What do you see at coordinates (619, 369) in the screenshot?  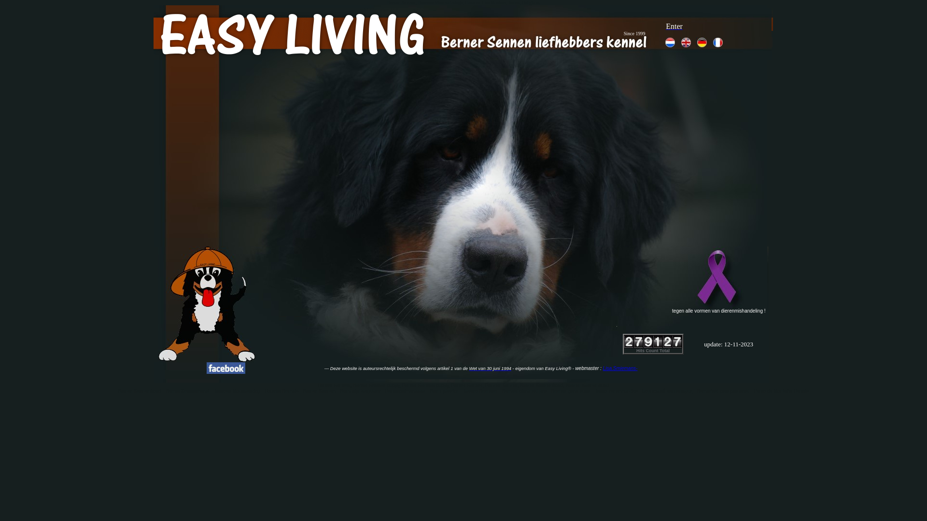 I see `Lisa.Smiemans` at bounding box center [619, 369].